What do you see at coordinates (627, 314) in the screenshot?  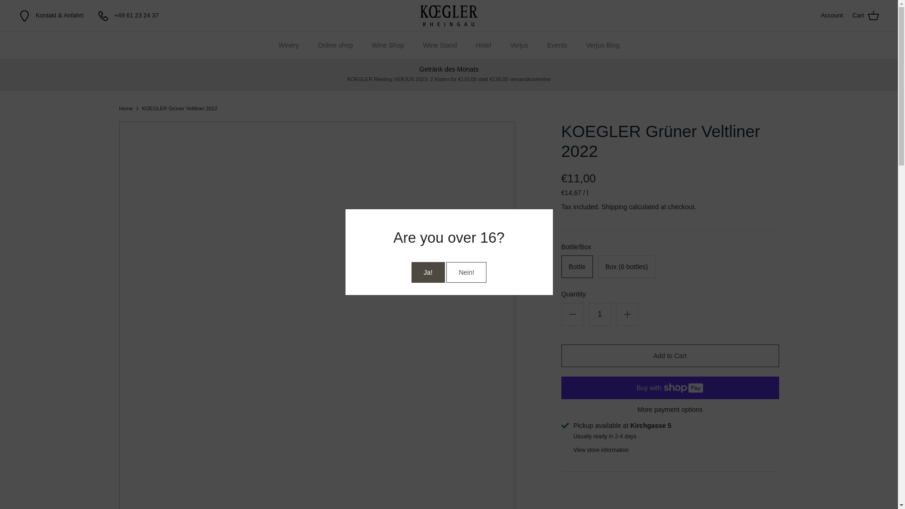 I see `Plus` at bounding box center [627, 314].